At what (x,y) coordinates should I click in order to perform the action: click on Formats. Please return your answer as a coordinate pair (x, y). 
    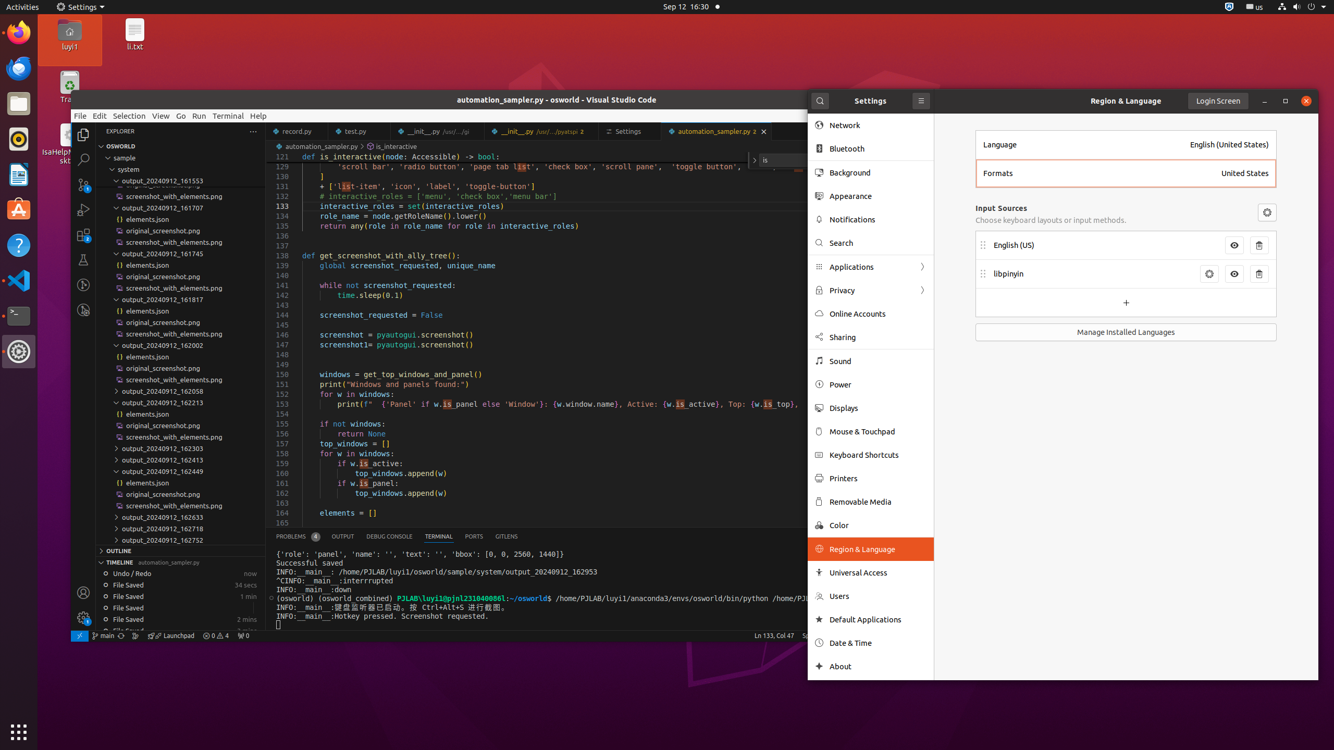
    Looking at the image, I should click on (1100, 173).